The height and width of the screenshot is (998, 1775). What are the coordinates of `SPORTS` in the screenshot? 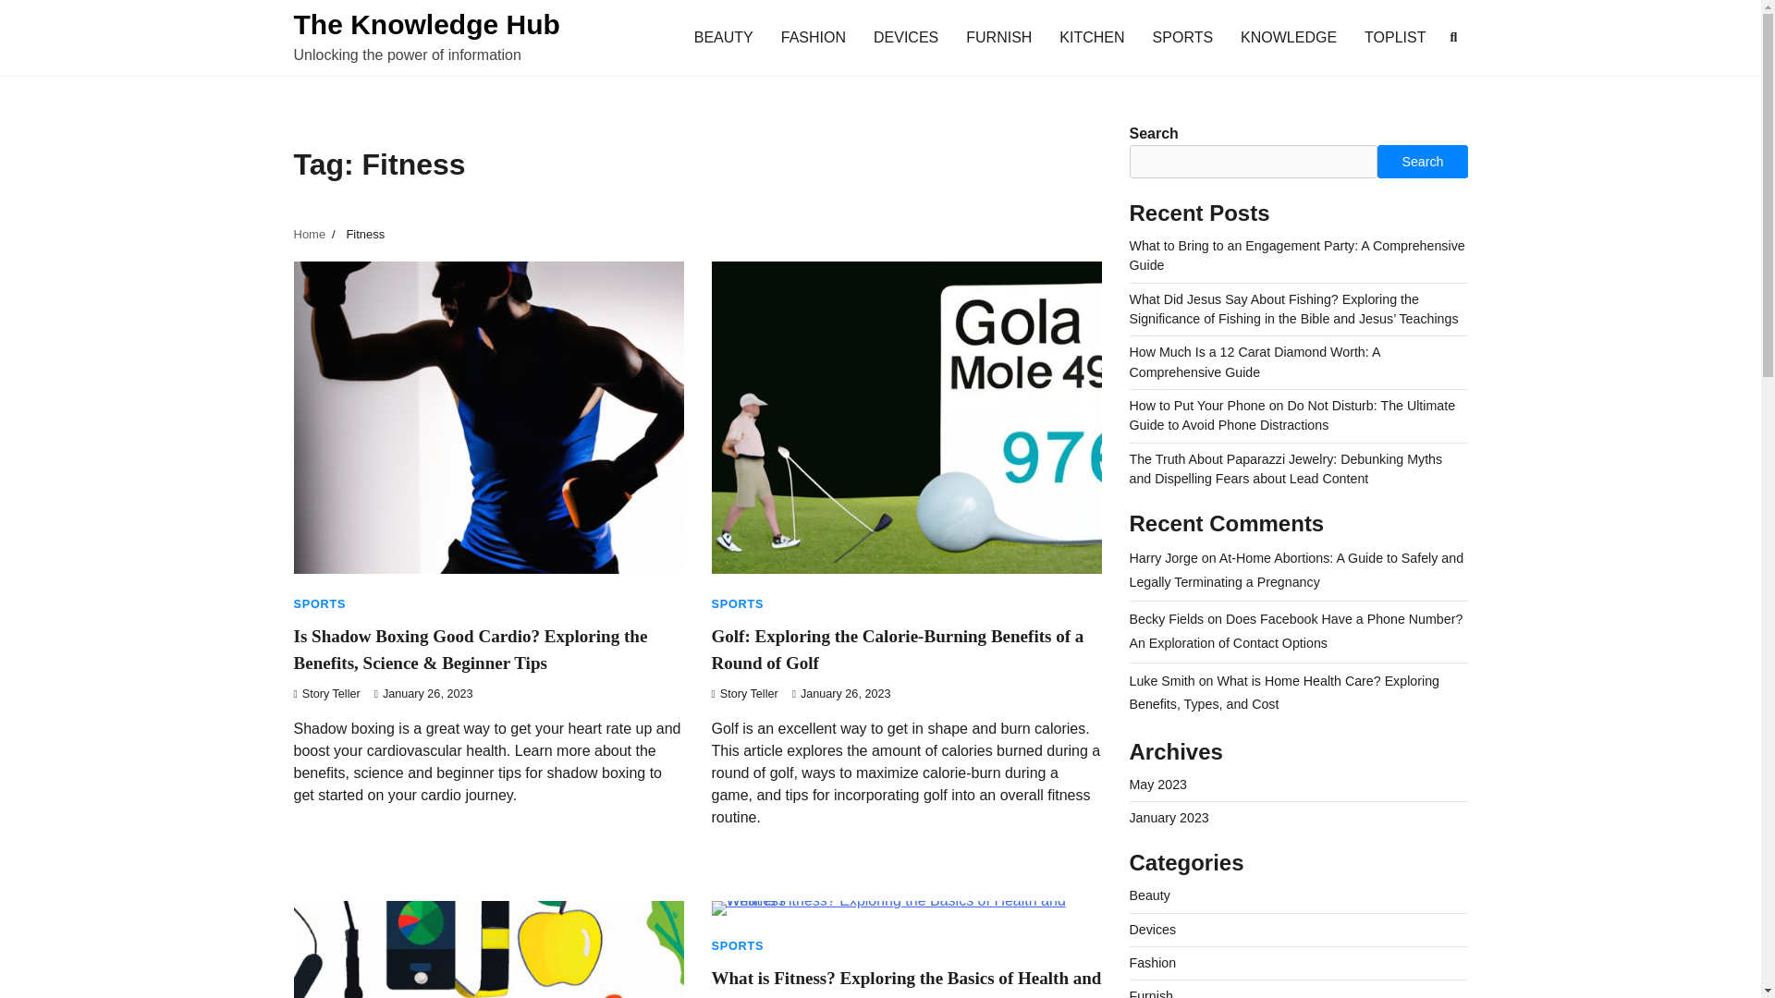 It's located at (738, 603).